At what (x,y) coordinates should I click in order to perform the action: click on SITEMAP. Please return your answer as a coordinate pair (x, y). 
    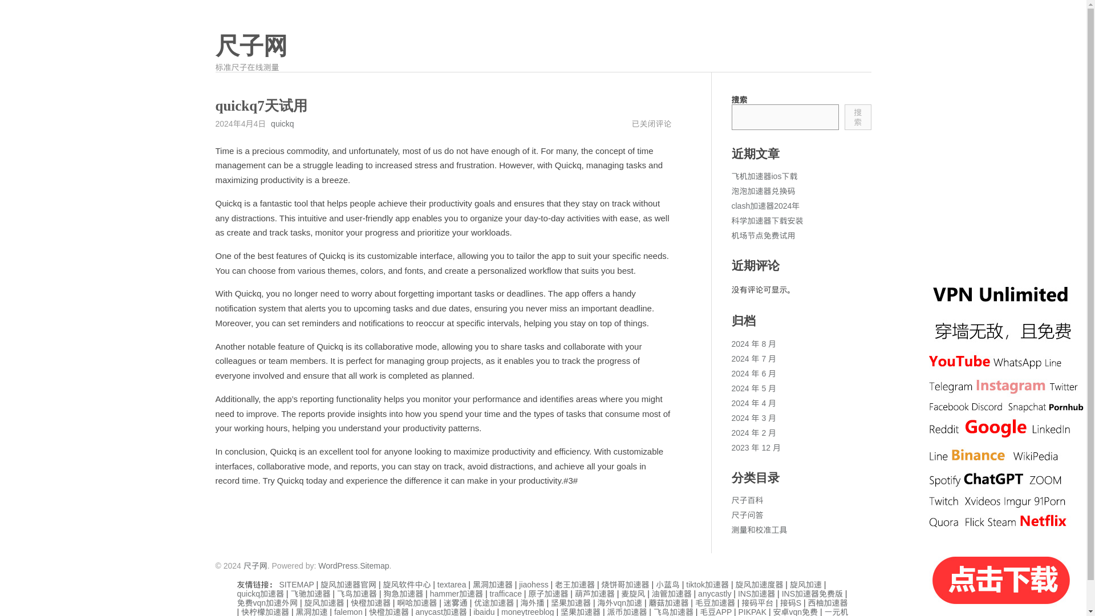
    Looking at the image, I should click on (296, 584).